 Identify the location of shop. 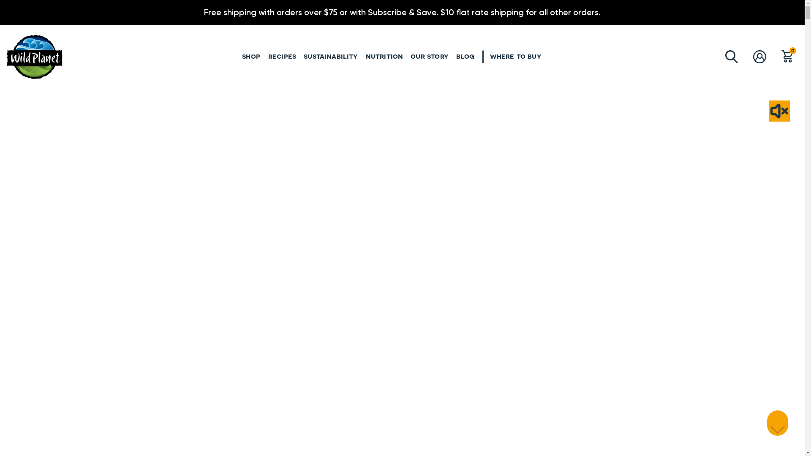
(251, 56).